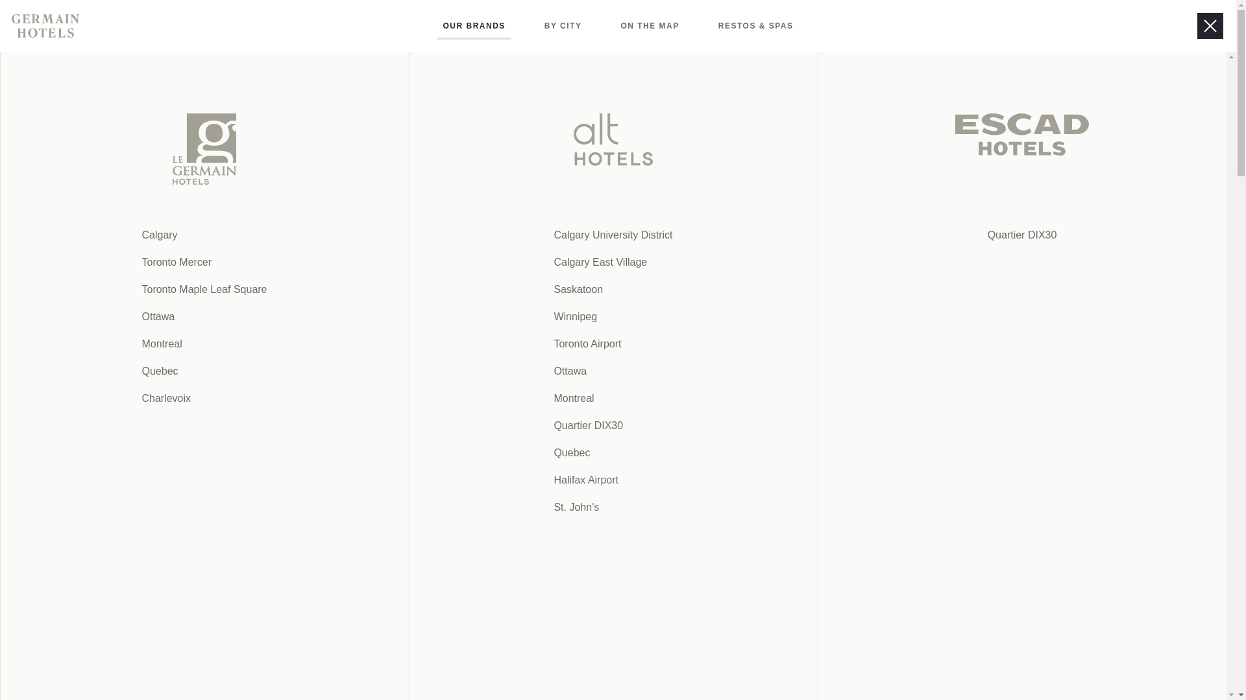  I want to click on ABOUT, so click(578, 666).